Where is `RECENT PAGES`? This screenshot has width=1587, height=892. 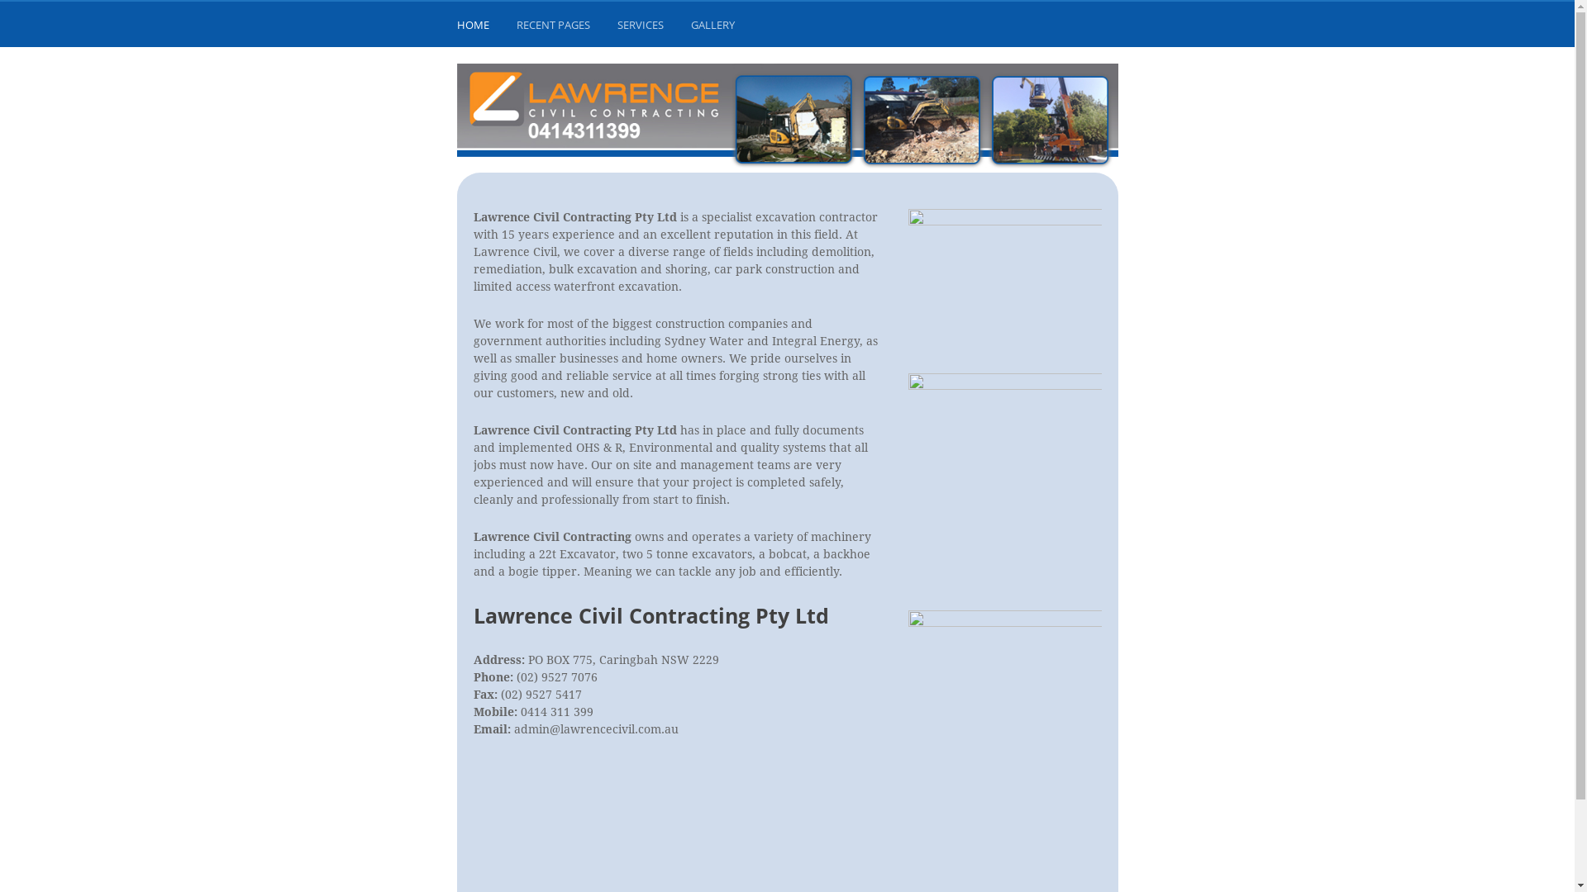
RECENT PAGES is located at coordinates (555, 28).